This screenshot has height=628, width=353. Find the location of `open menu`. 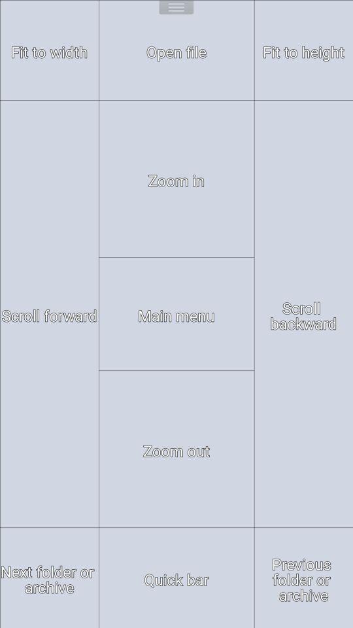

open menu is located at coordinates (176, 9).